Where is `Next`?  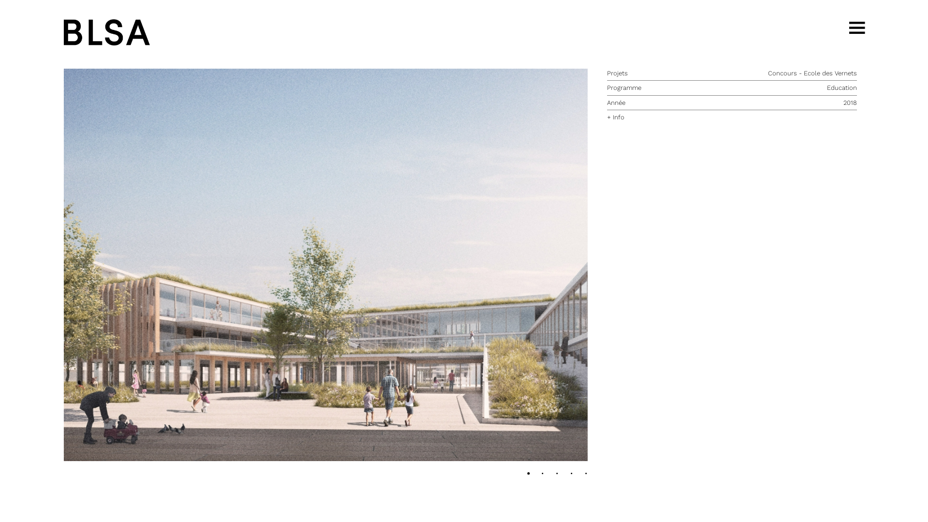
Next is located at coordinates (326, 265).